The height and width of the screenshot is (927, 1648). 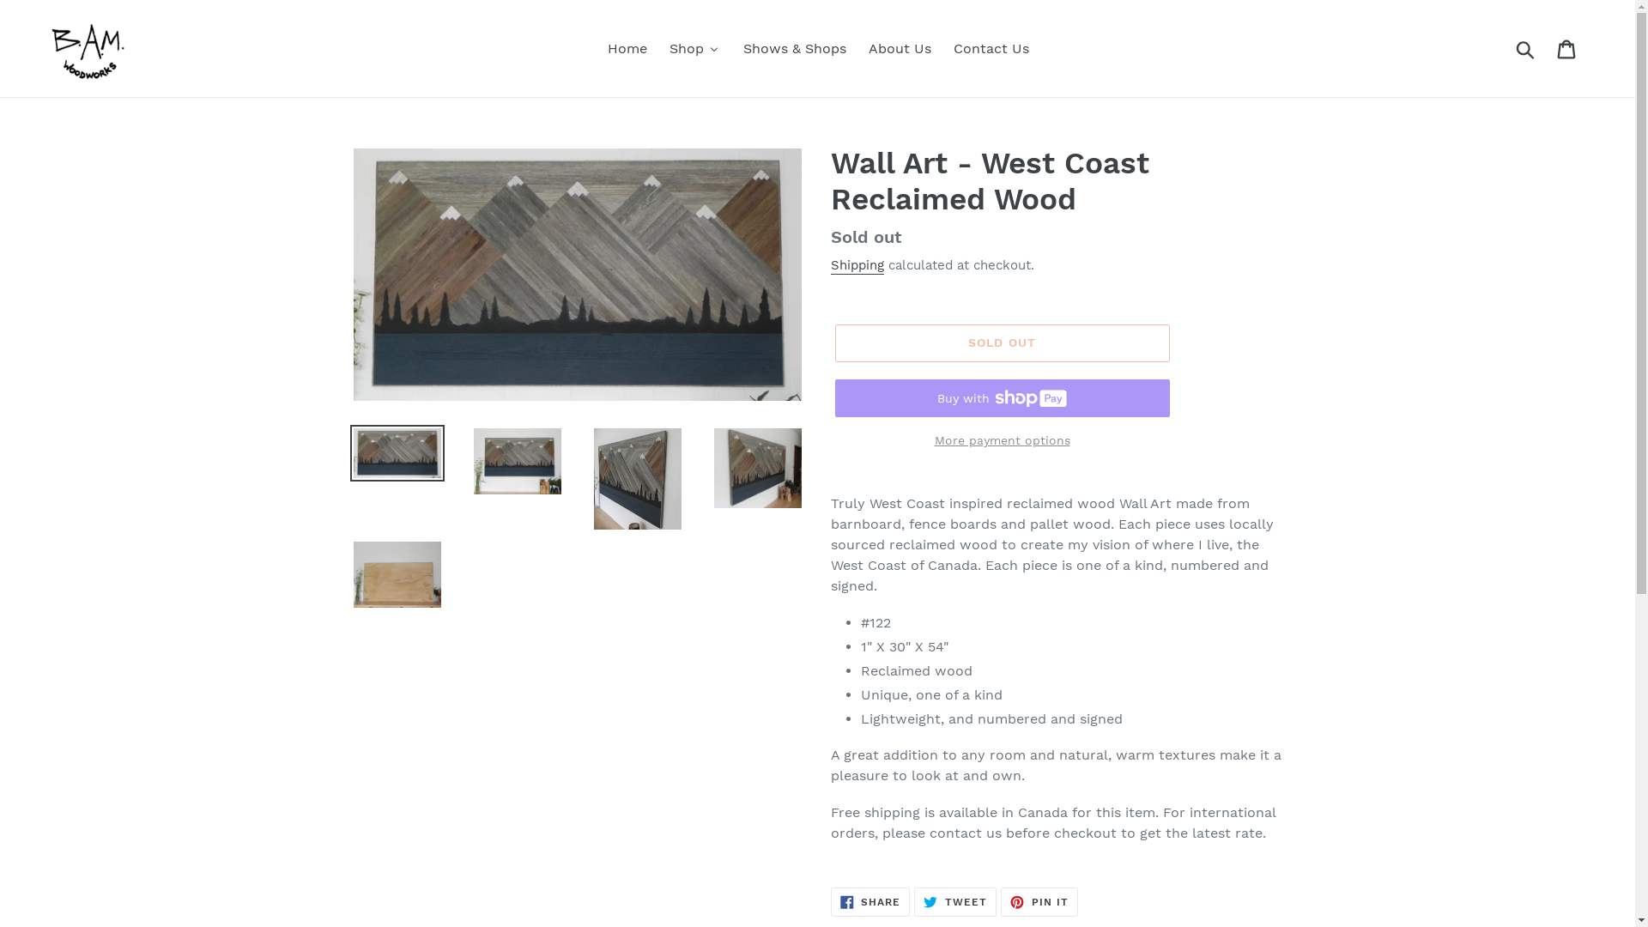 I want to click on Shipping, so click(x=857, y=266).